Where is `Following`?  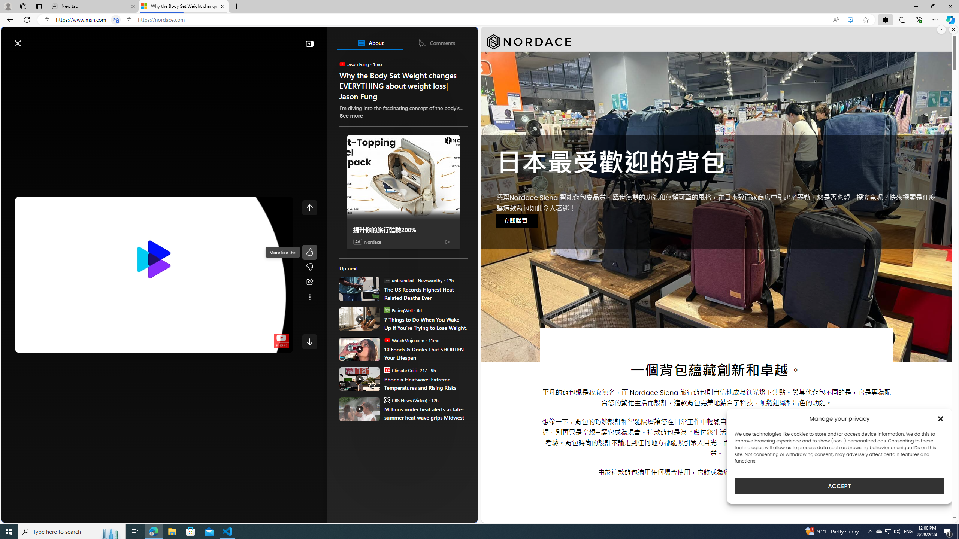
Following is located at coordinates (64, 61).